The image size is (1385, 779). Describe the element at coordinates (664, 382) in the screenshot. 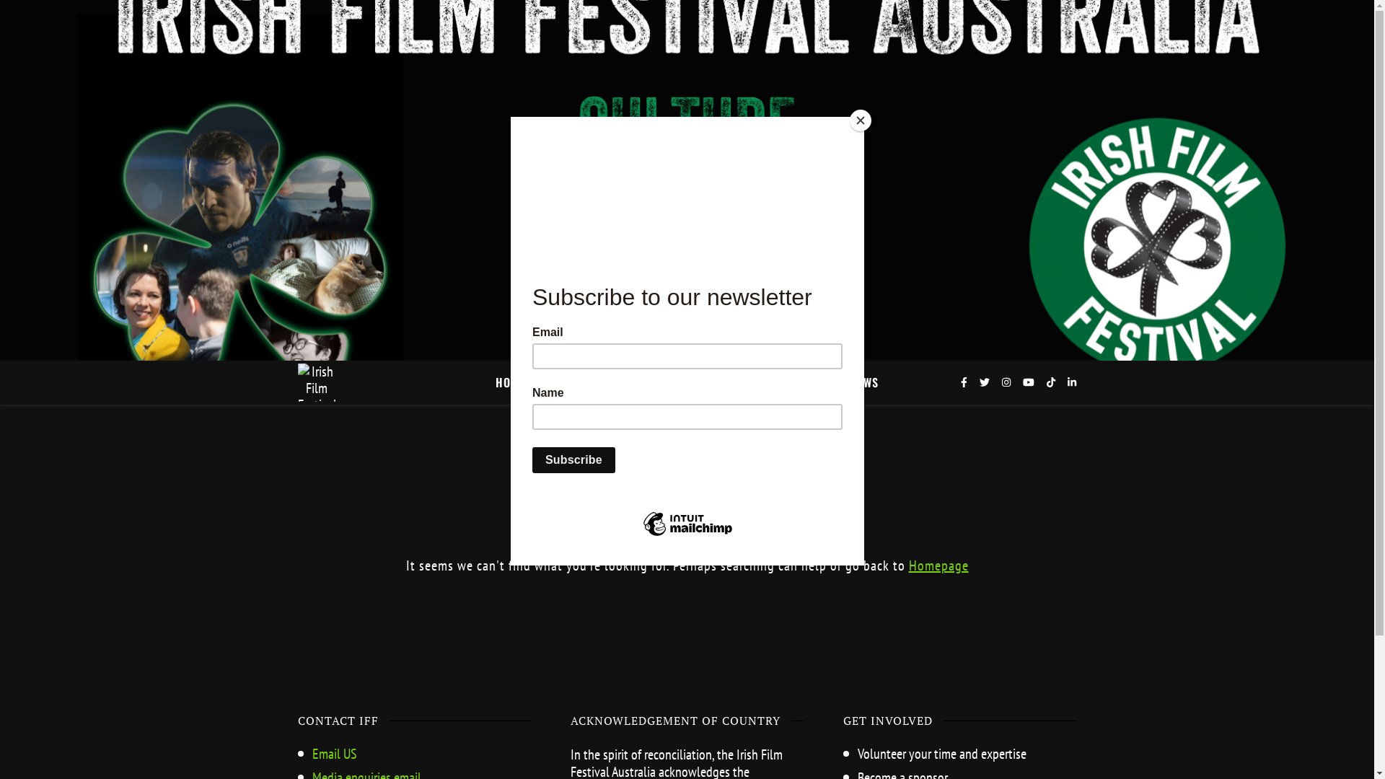

I see `DONATE` at that location.